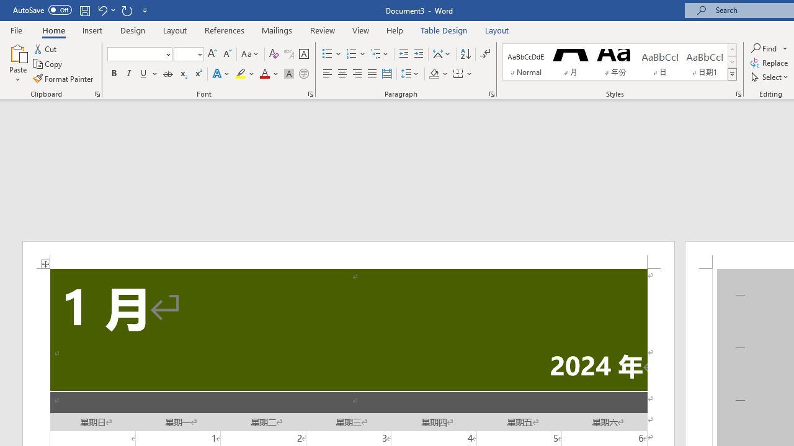 The height and width of the screenshot is (446, 794). I want to click on Show/Hide Editing Marks, so click(485, 55).